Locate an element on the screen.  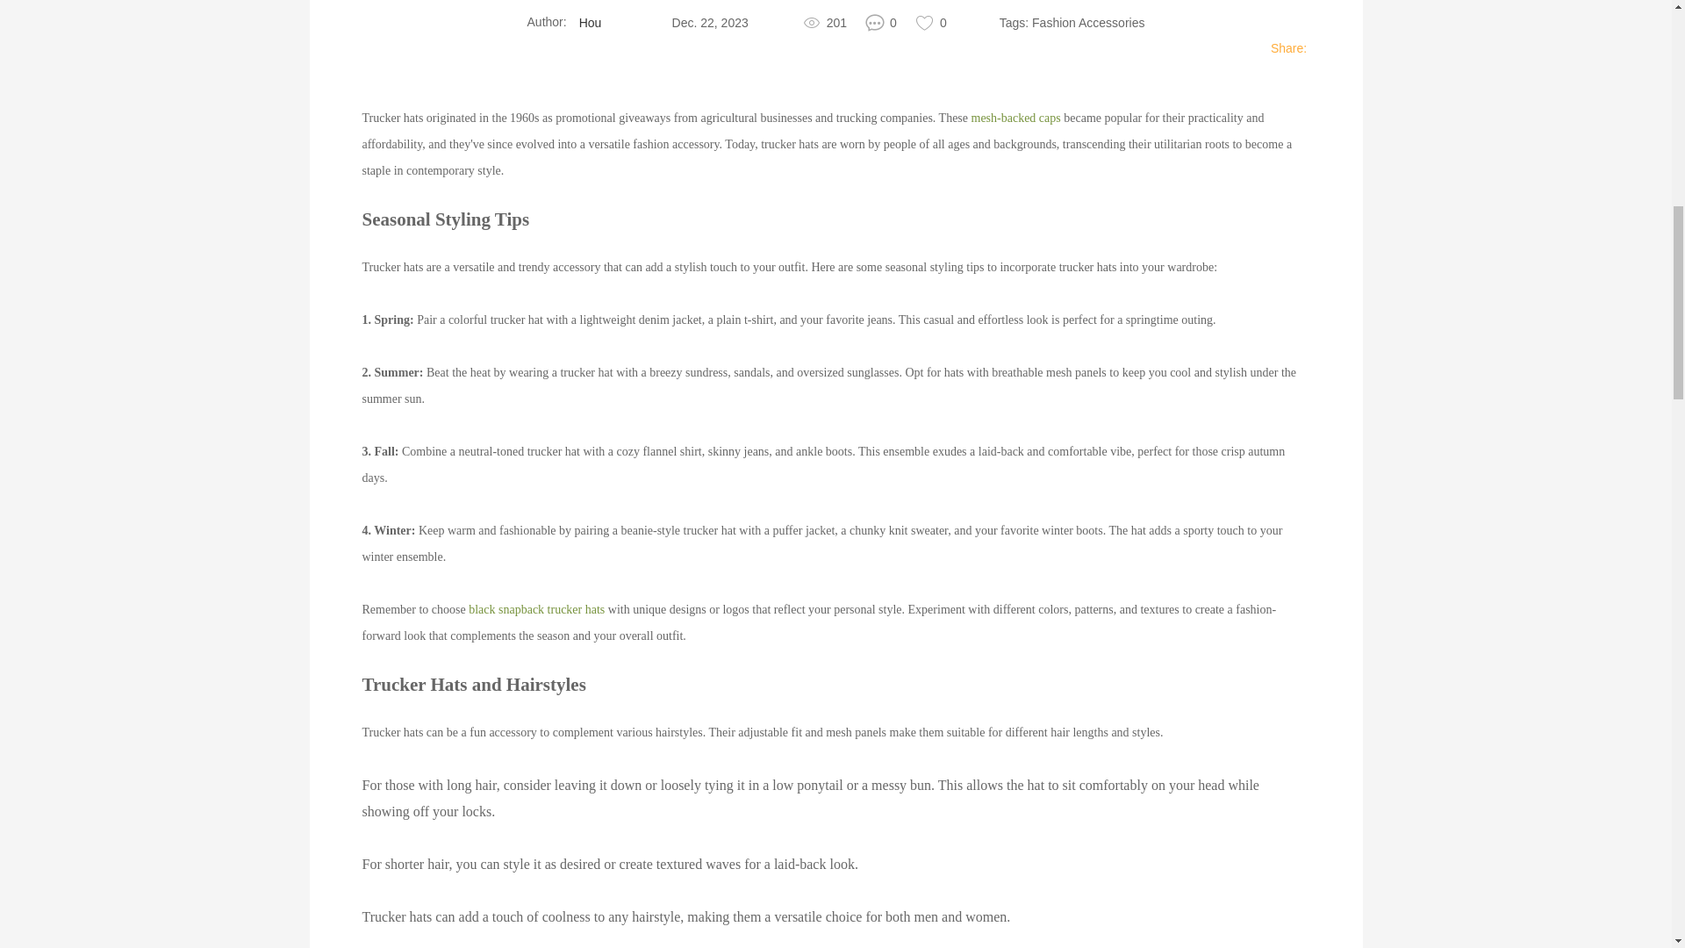
Fashion Accessories is located at coordinates (1087, 23).